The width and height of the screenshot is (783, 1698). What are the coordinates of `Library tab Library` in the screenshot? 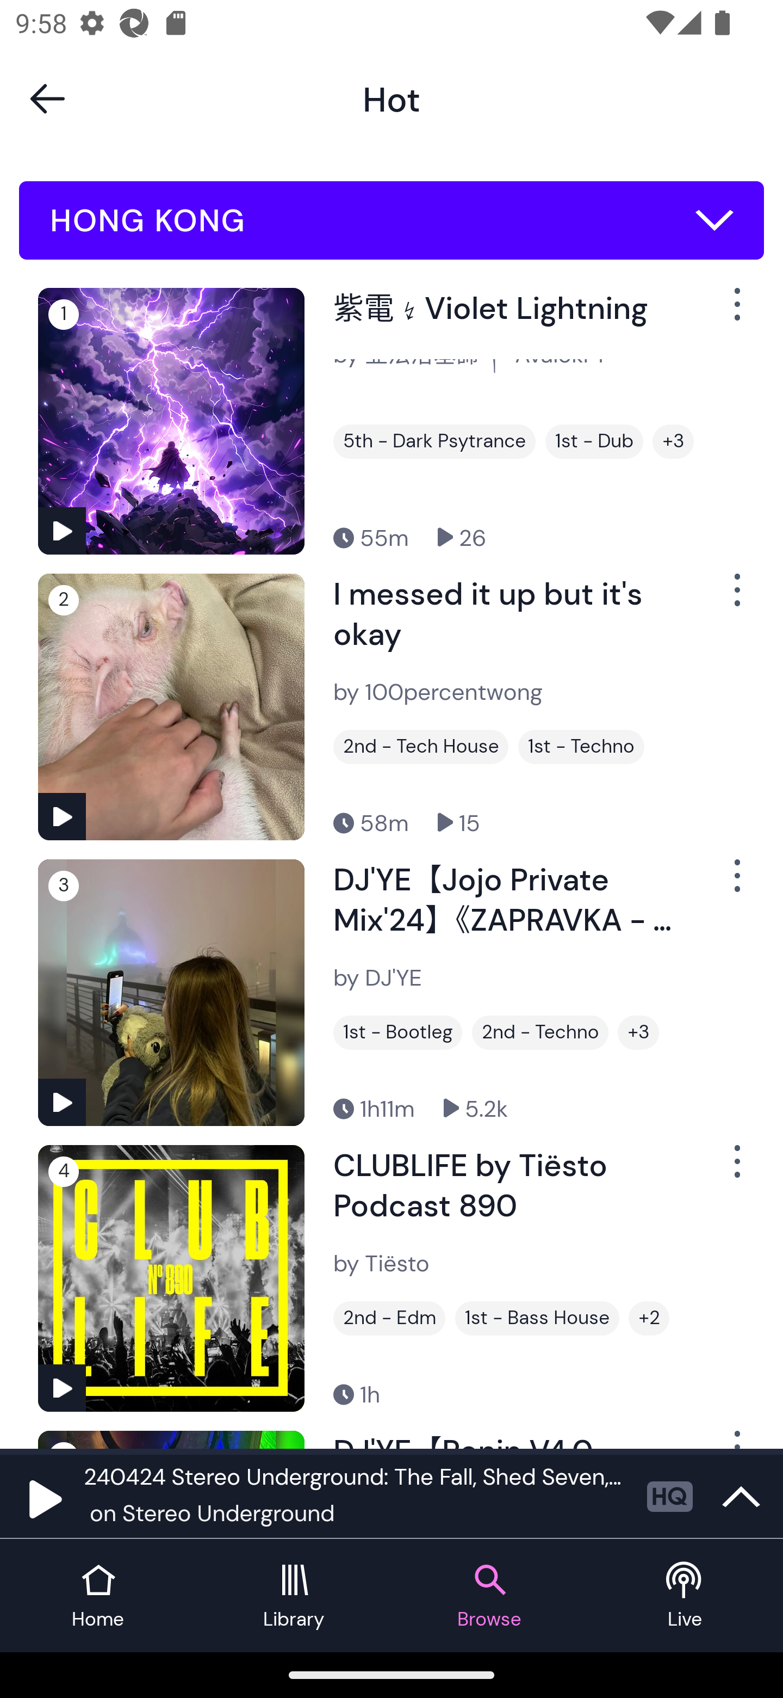 It's located at (294, 1596).